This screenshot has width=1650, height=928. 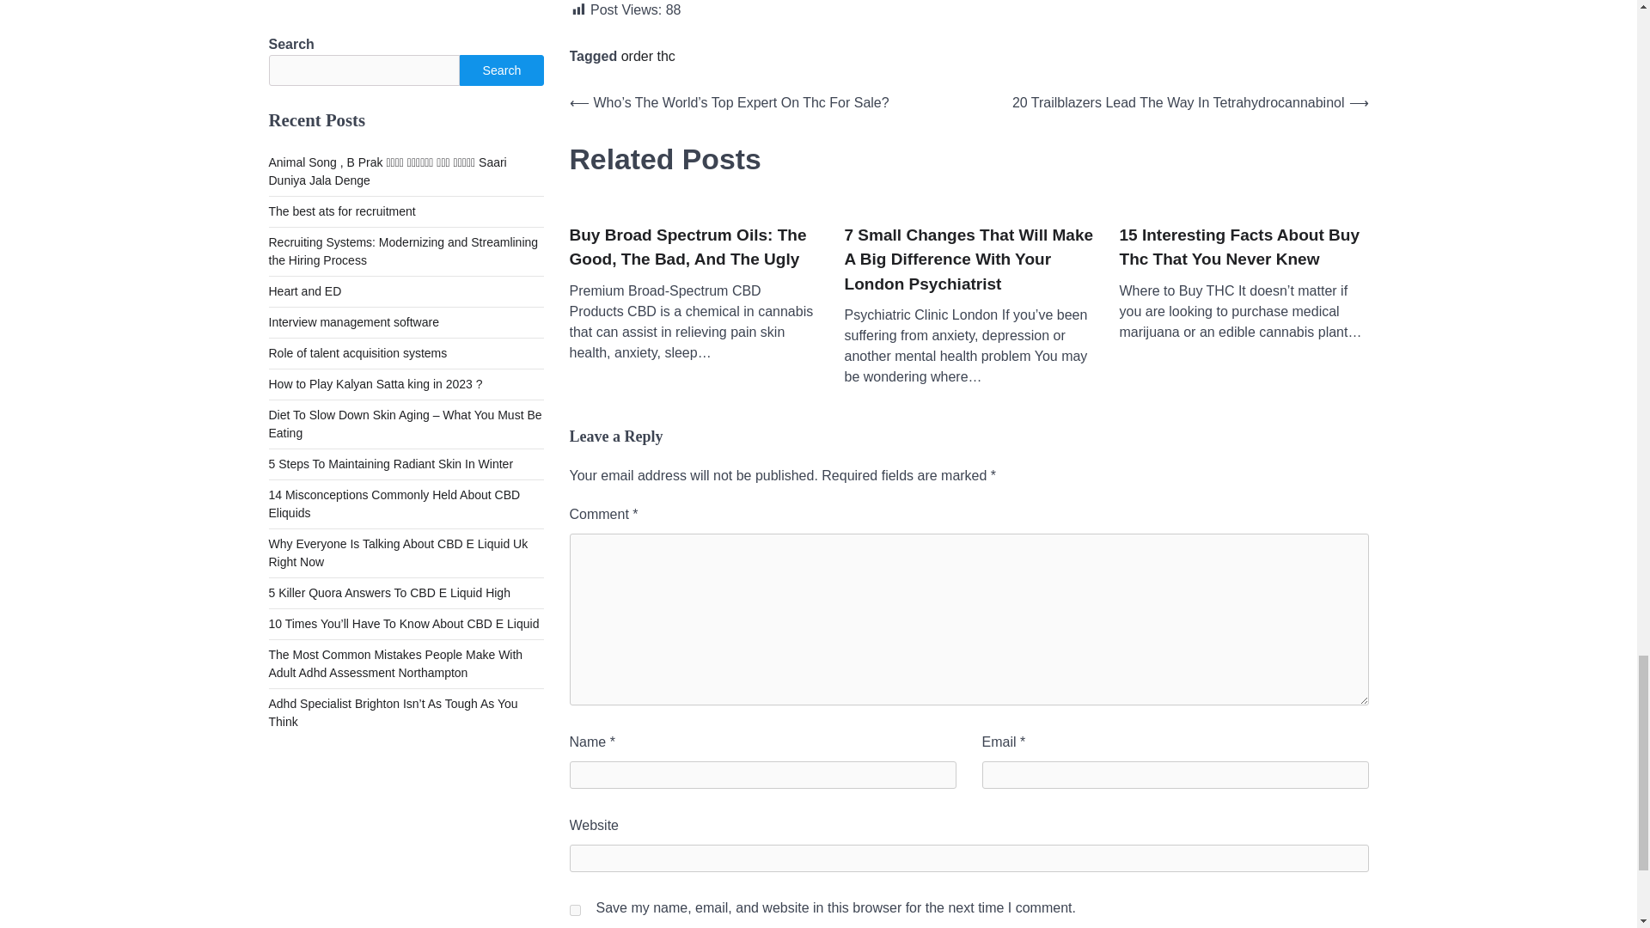 What do you see at coordinates (1243, 247) in the screenshot?
I see `15 Interesting Facts About Buy Thc That You Never Knew` at bounding box center [1243, 247].